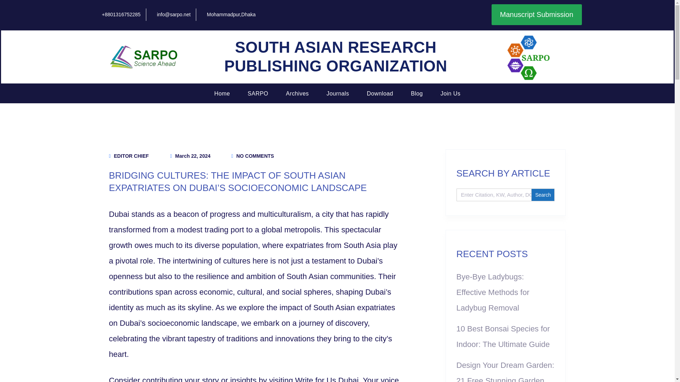 This screenshot has width=680, height=382. I want to click on Journals, so click(338, 94).